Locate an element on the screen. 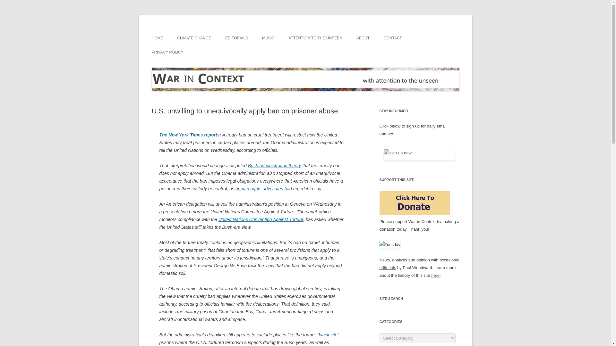  CLIMATE CHANGE is located at coordinates (194, 38).